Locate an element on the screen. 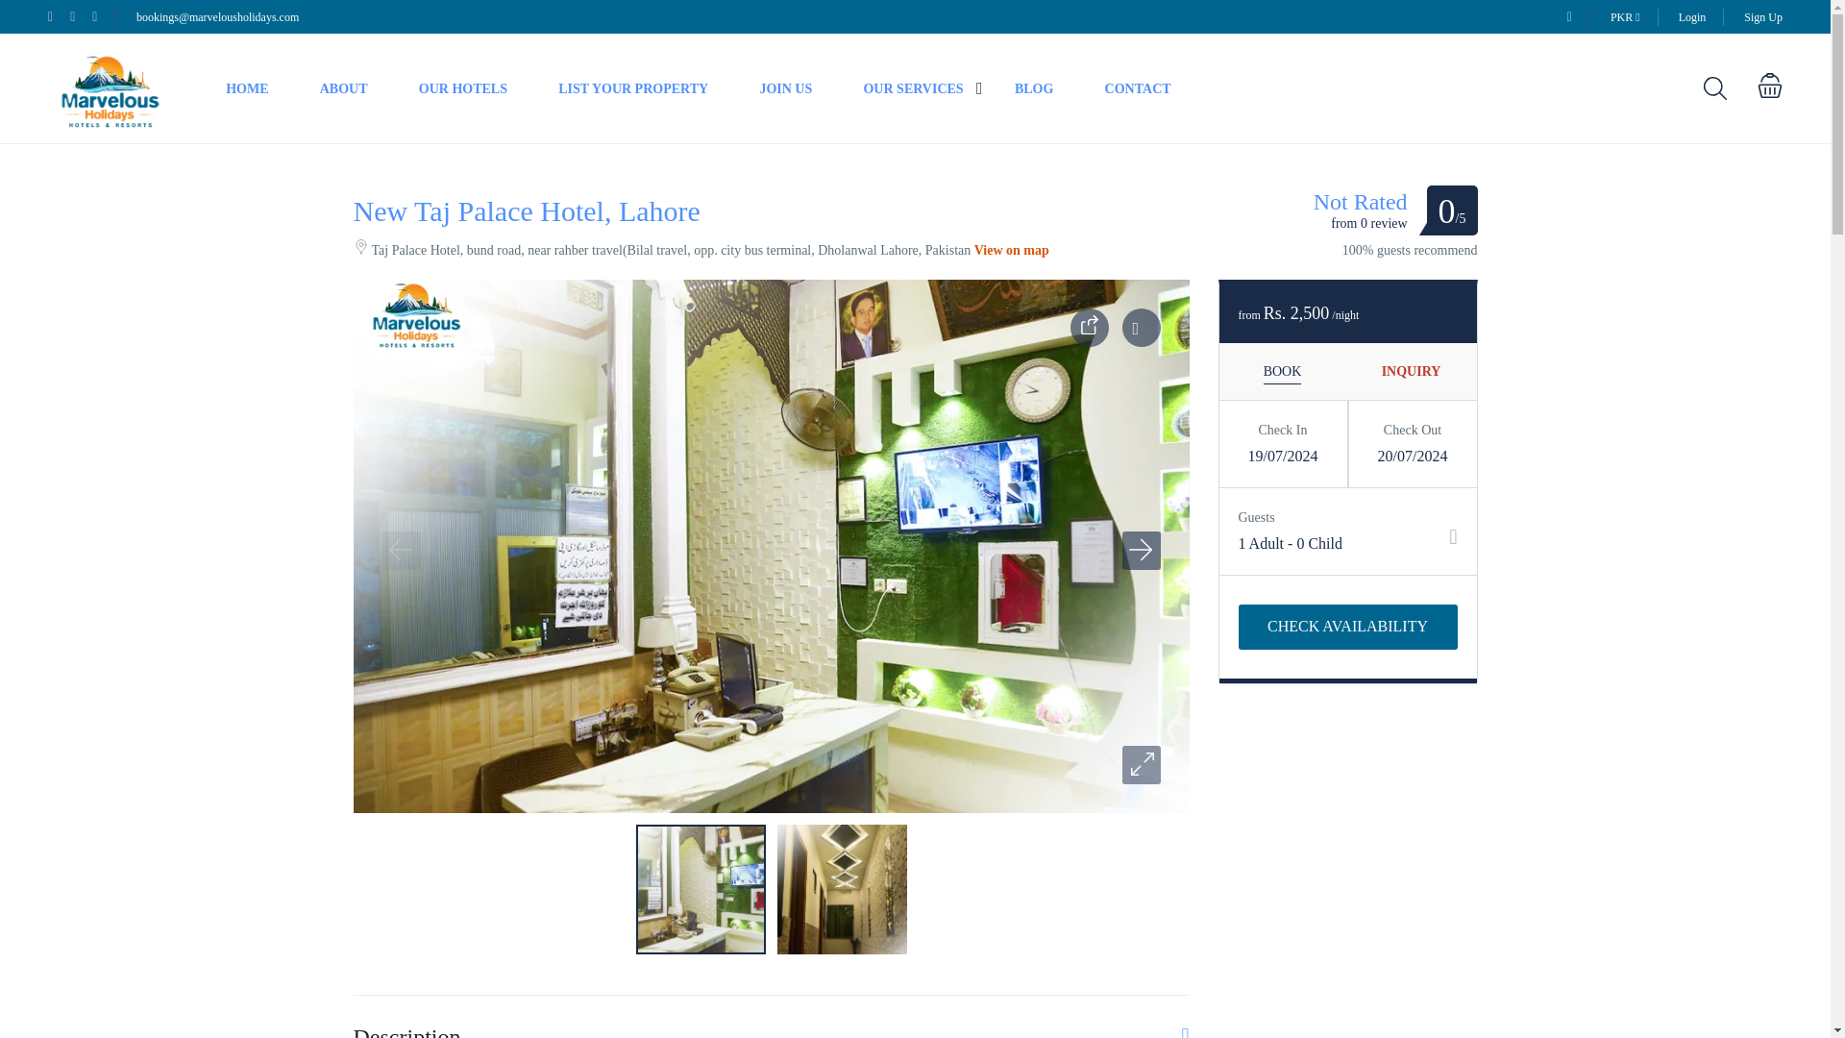 This screenshot has height=1038, width=1845. Sign Up is located at coordinates (1762, 16).